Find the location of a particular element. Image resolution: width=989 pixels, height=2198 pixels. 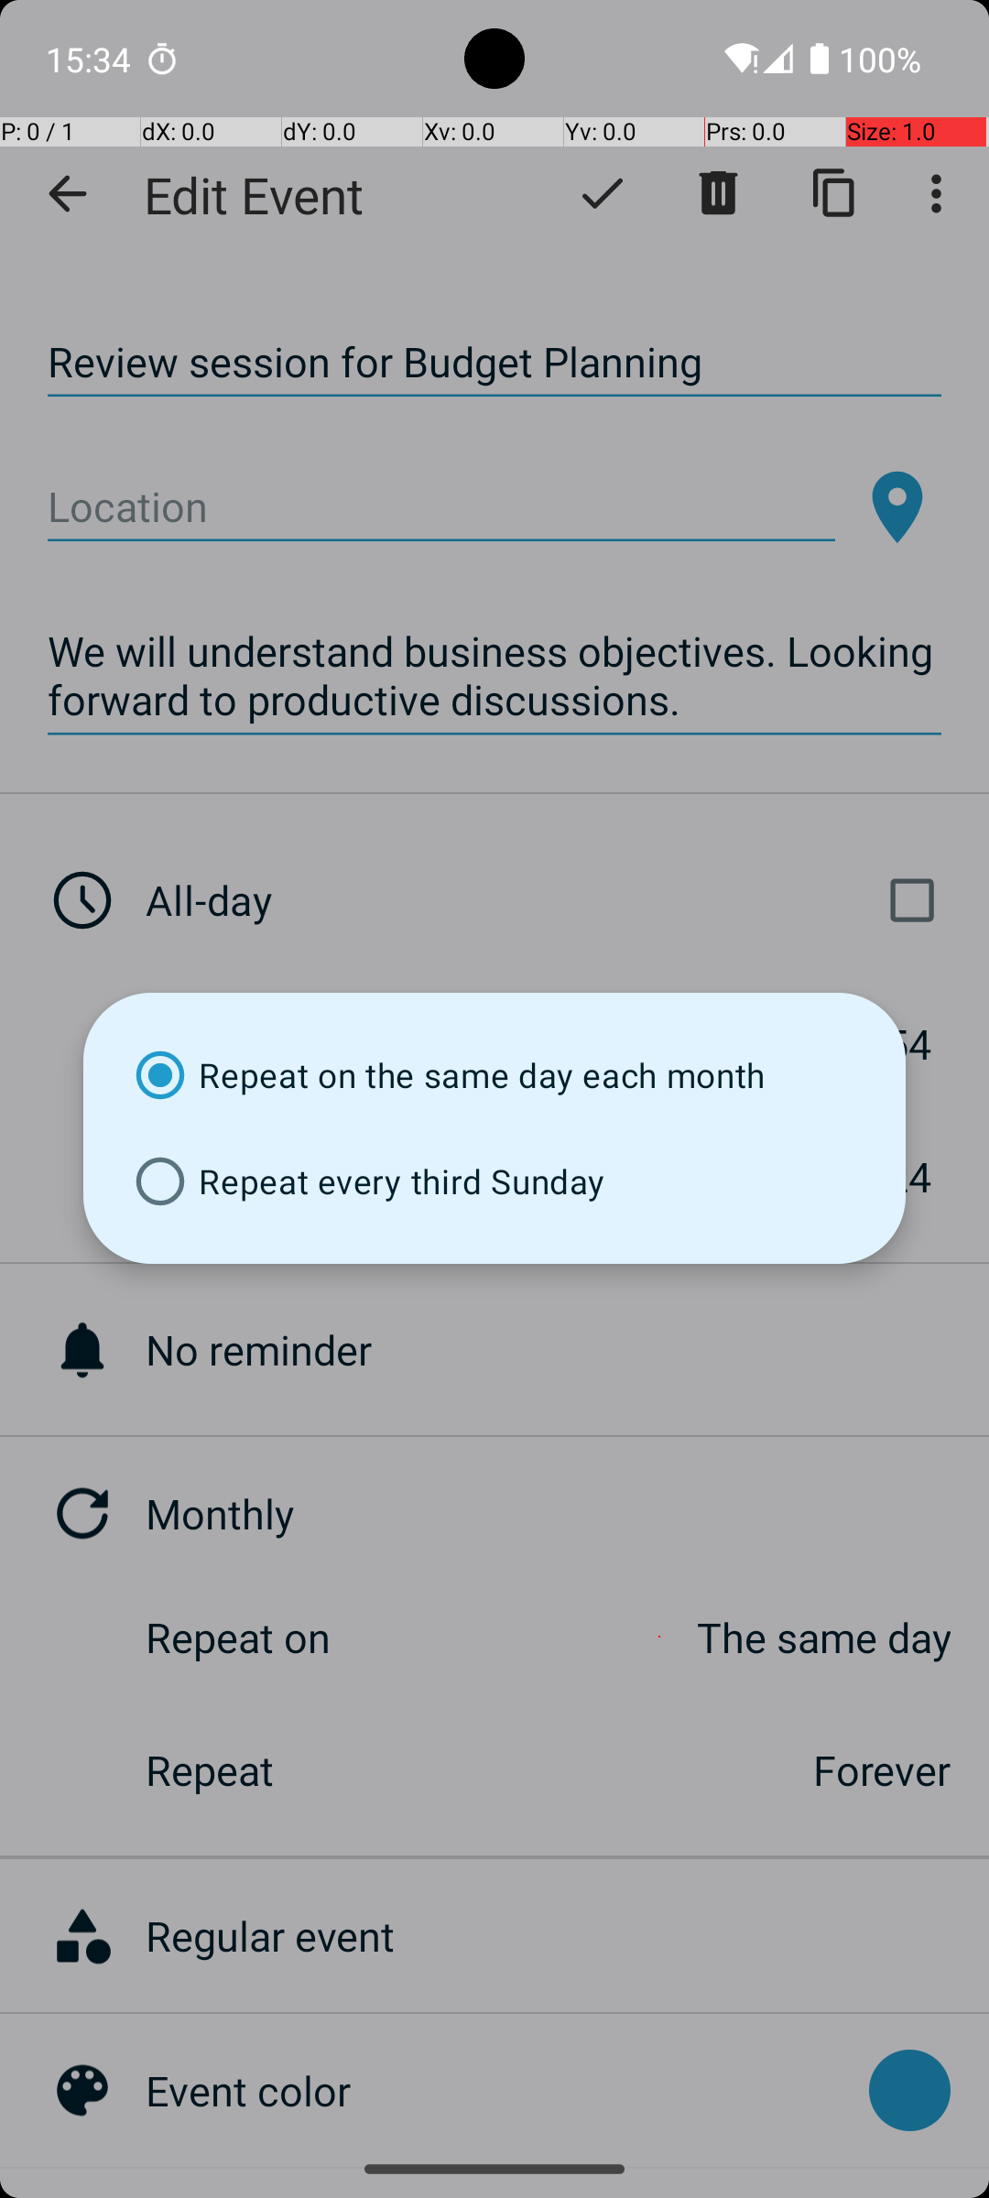

Repeat on the same day each month is located at coordinates (494, 1075).